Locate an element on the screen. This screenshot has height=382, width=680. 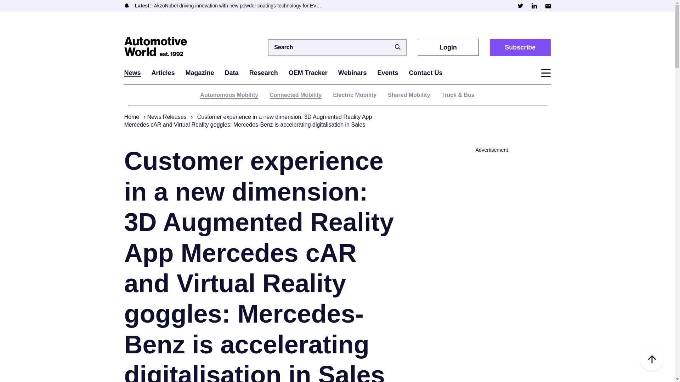
Magazine is located at coordinates (200, 73).